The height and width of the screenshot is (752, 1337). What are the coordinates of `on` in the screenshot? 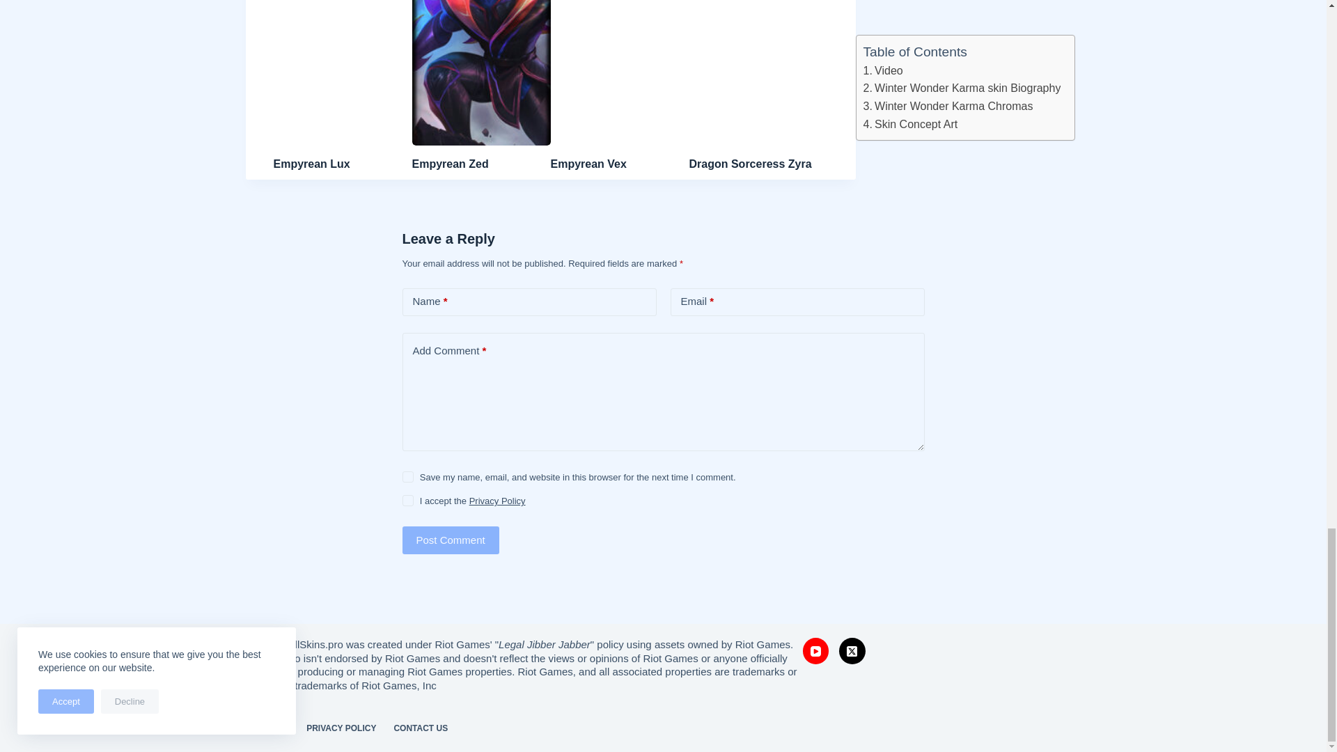 It's located at (407, 500).